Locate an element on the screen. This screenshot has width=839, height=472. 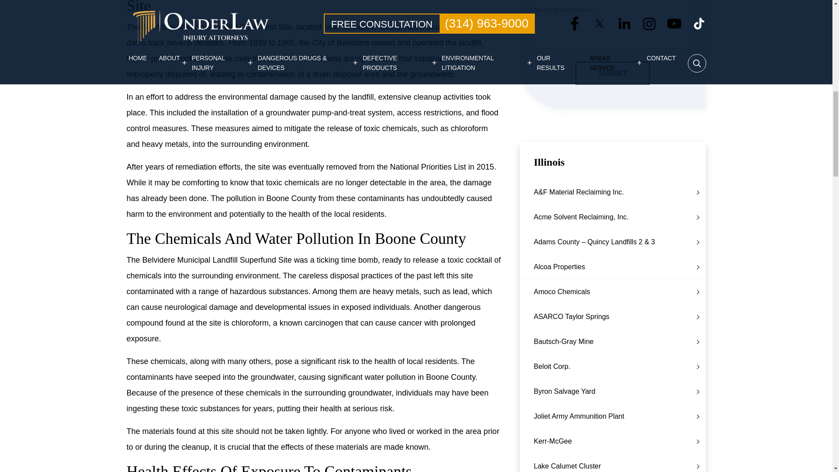
Submit is located at coordinates (613, 73).